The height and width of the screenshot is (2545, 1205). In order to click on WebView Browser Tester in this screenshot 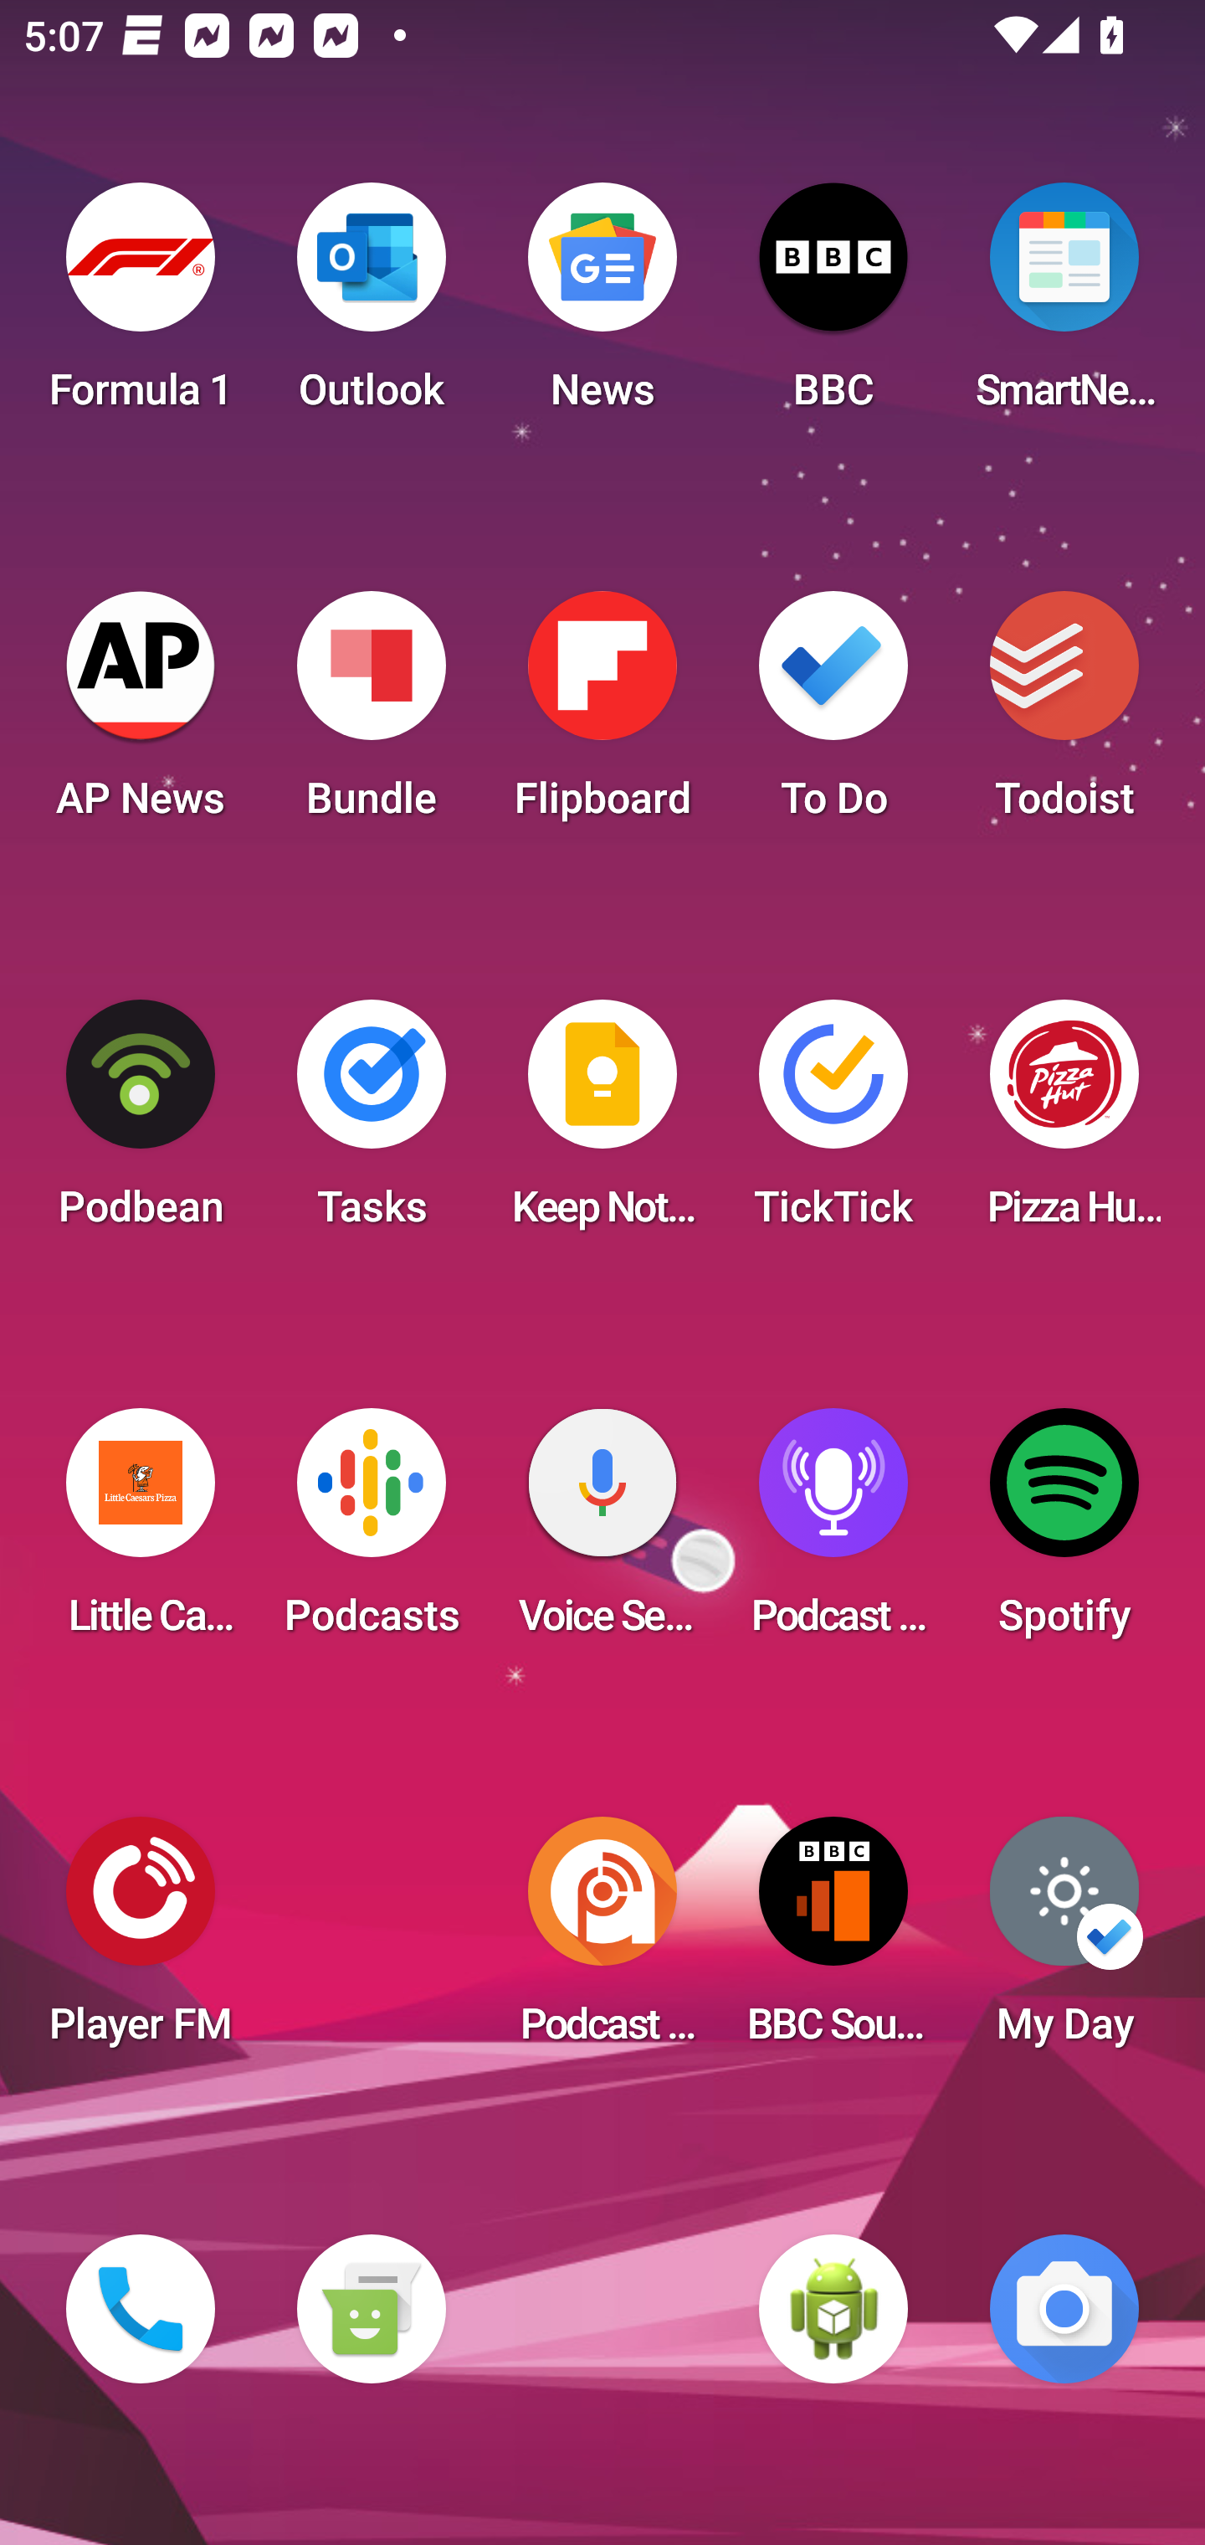, I will do `click(833, 2309)`.